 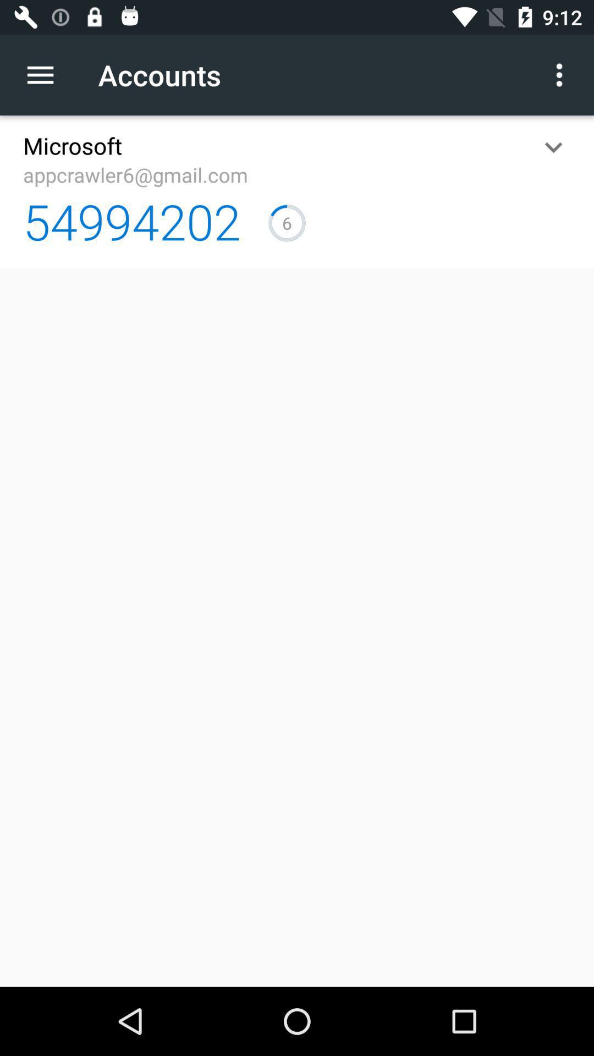 I want to click on click the item above microsoft icon, so click(x=46, y=75).